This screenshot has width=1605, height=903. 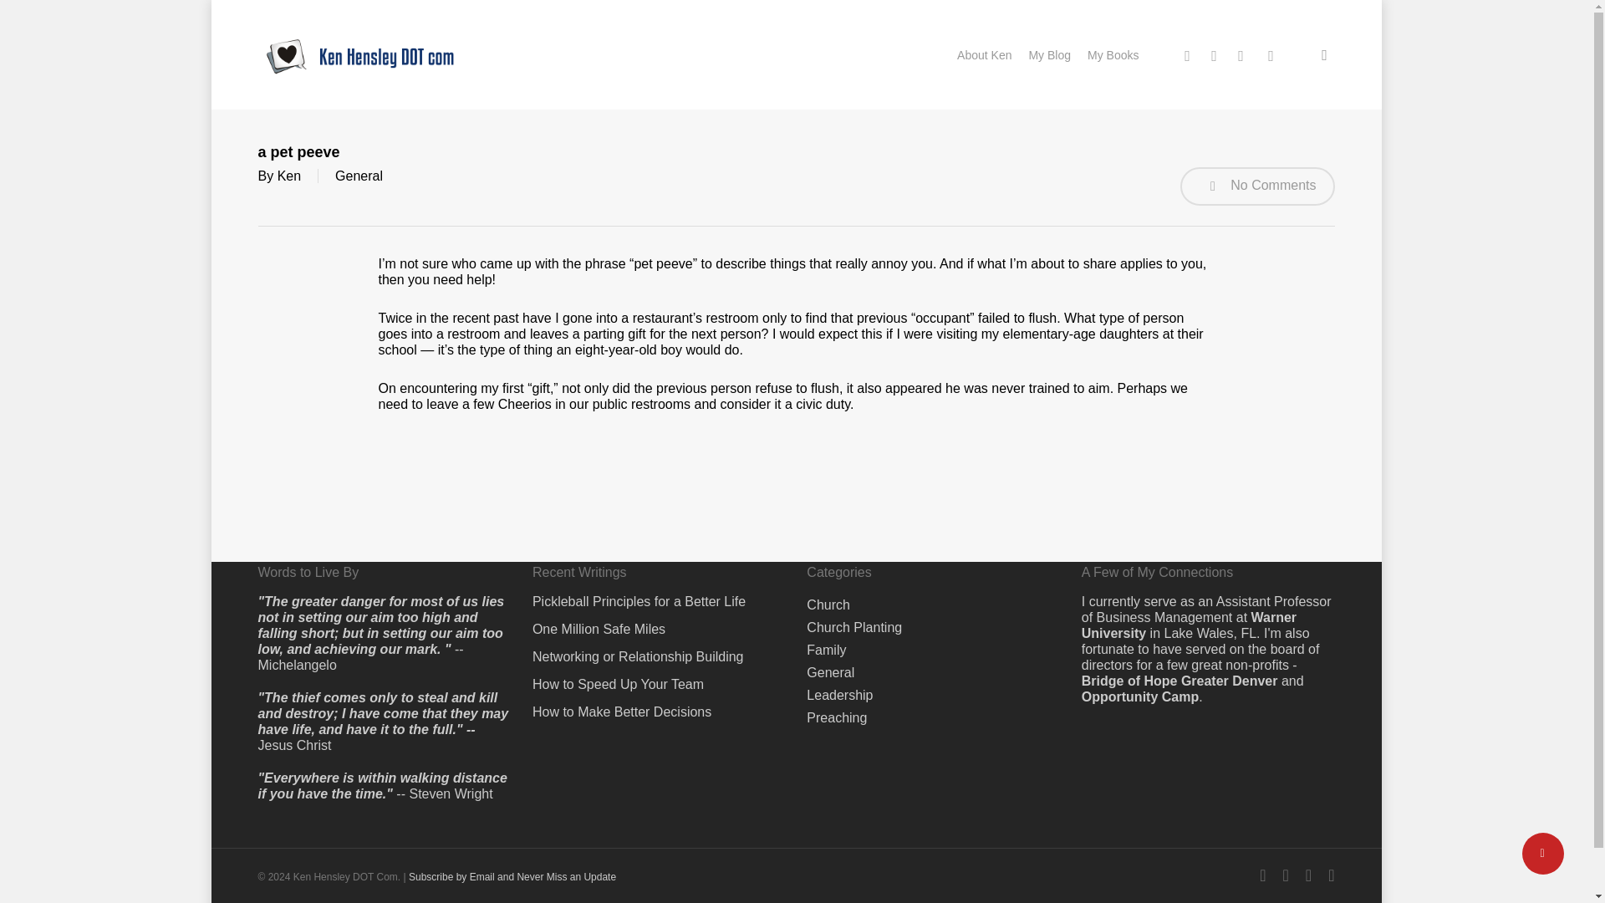 I want to click on Pickleball Principles for a Better Life, so click(x=659, y=601).